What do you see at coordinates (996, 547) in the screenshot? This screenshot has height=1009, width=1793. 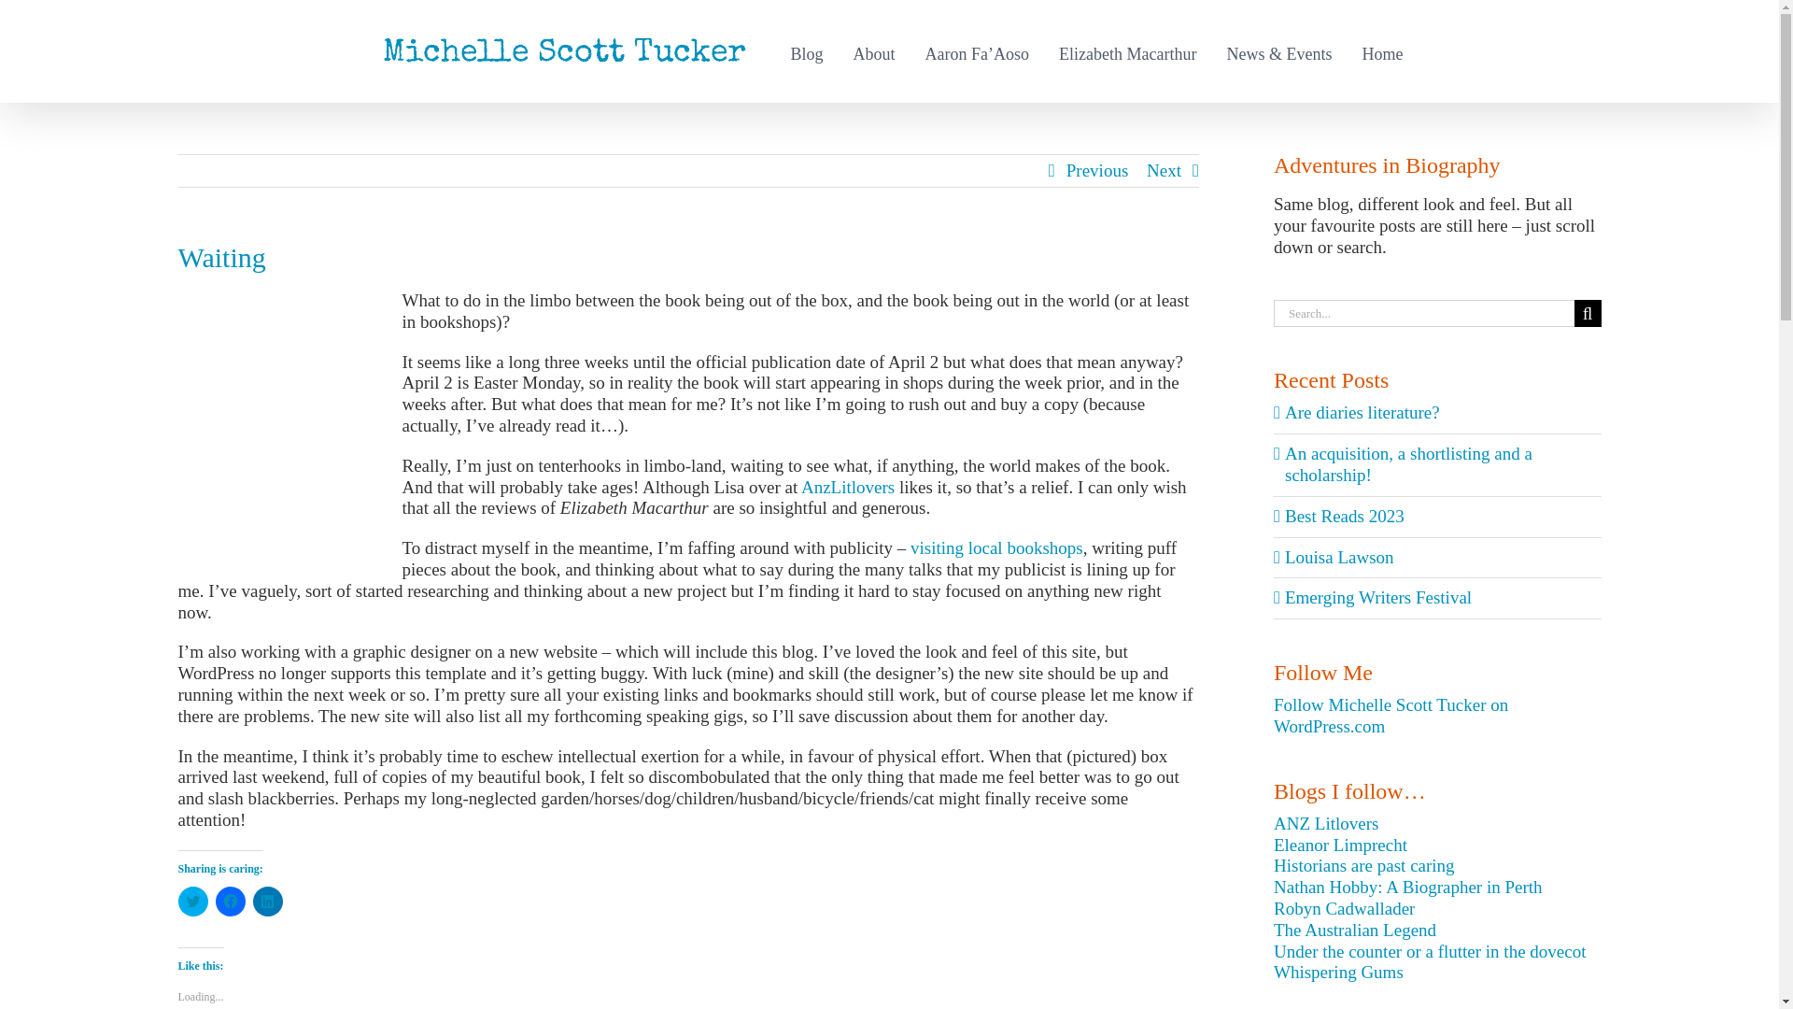 I see `visiting local bookshops` at bounding box center [996, 547].